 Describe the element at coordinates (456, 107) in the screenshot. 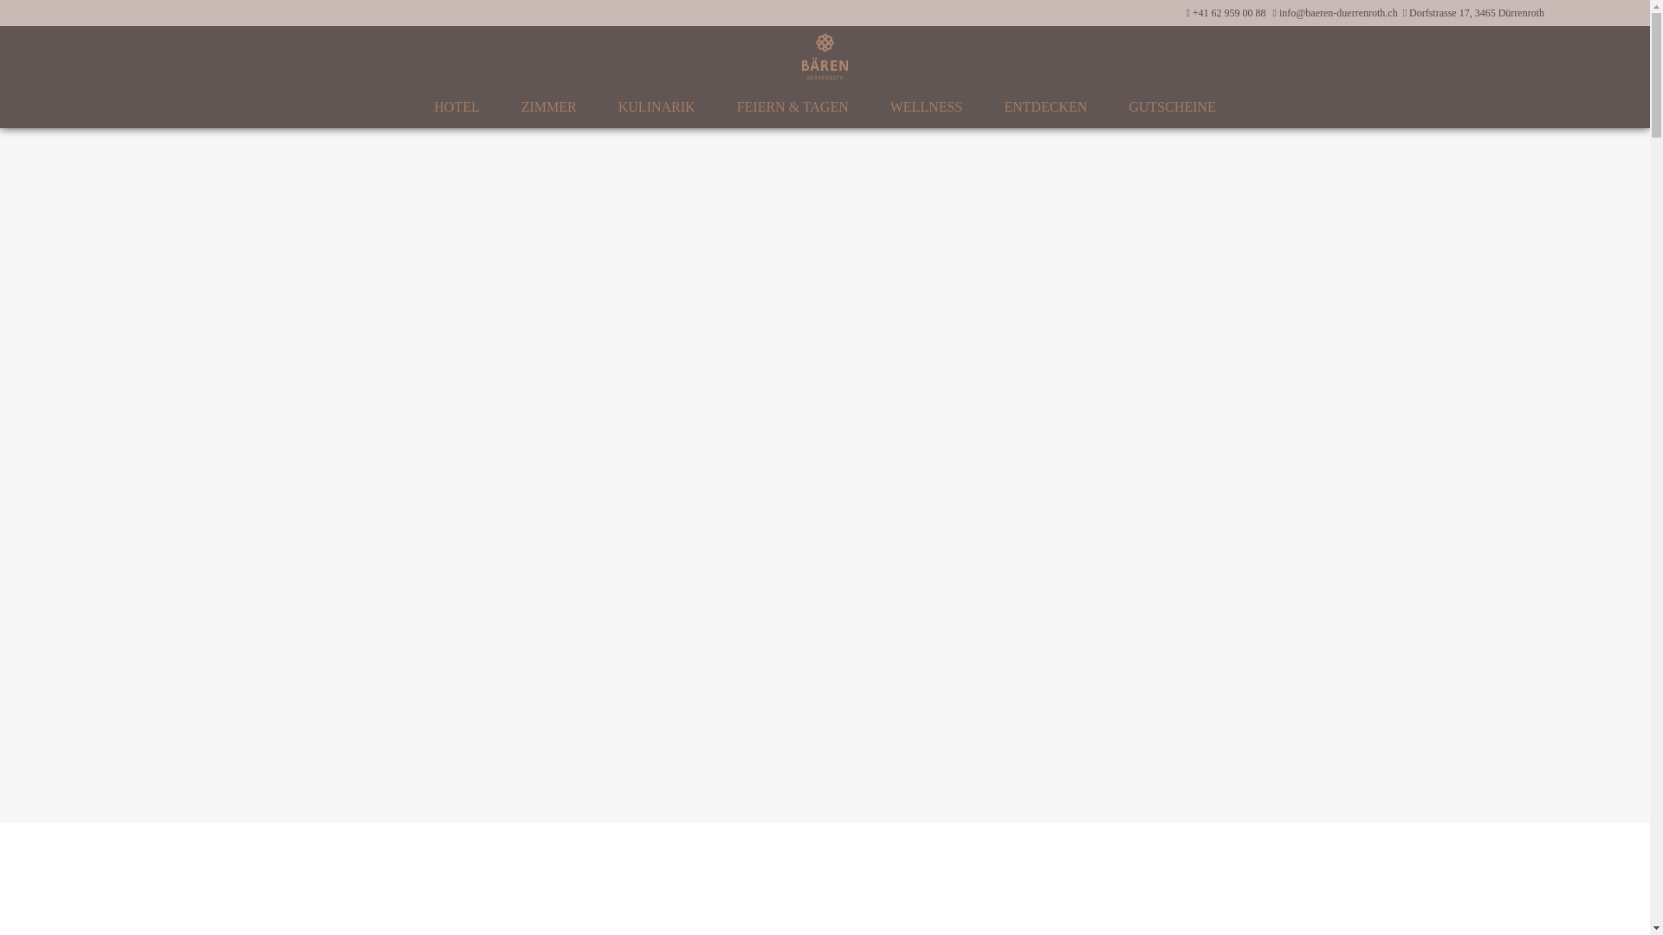

I see `HOTEL` at that location.